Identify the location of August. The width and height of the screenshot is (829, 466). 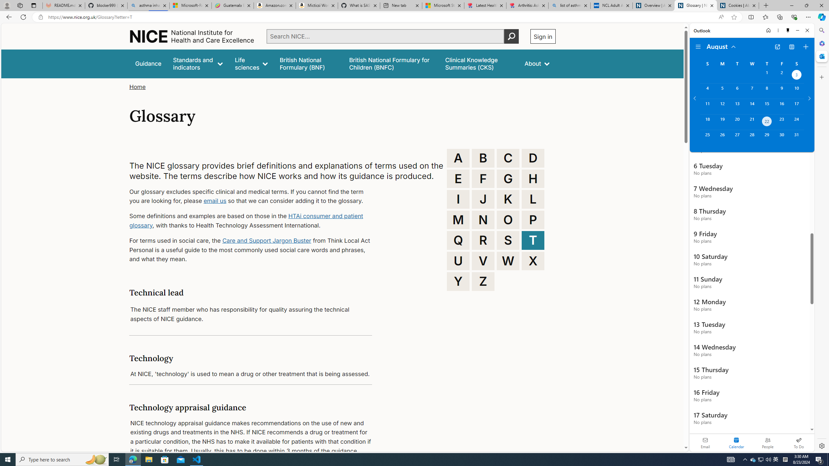
(721, 46).